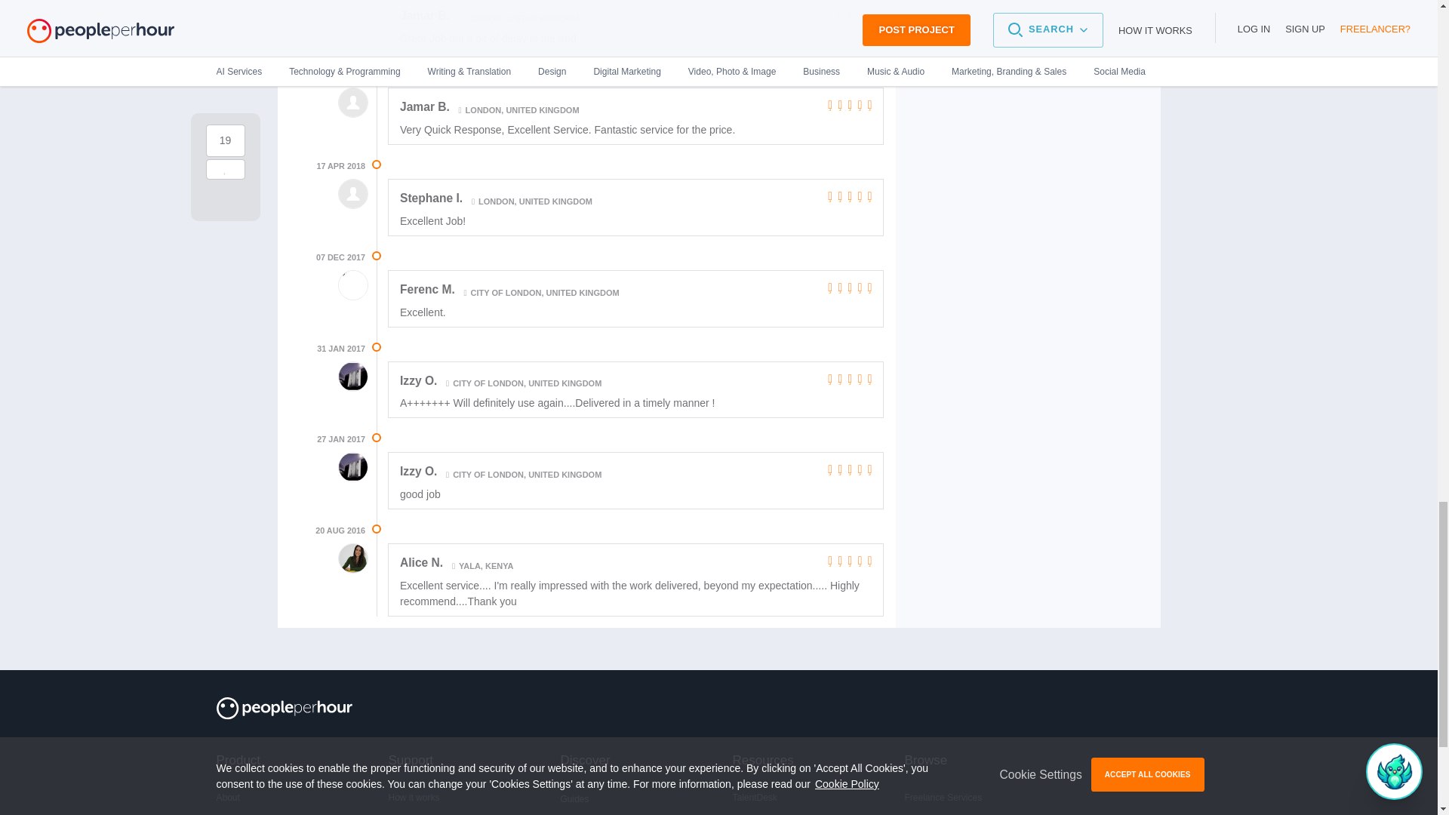  Describe the element at coordinates (340, 531) in the screenshot. I see `Sat, 20 Aug 2016  at 10:17pm` at that location.